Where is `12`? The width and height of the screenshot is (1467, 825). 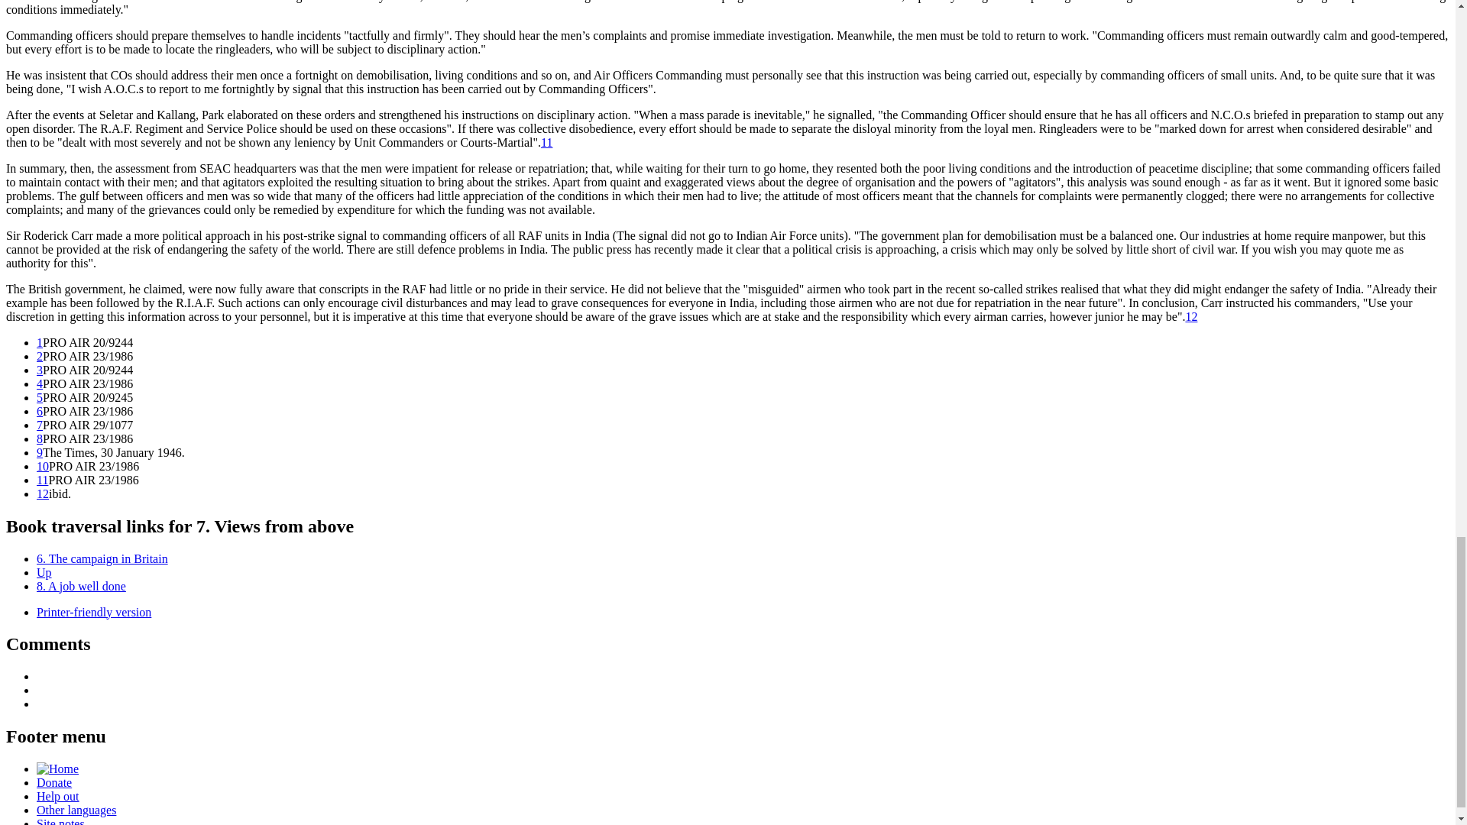 12 is located at coordinates (1190, 316).